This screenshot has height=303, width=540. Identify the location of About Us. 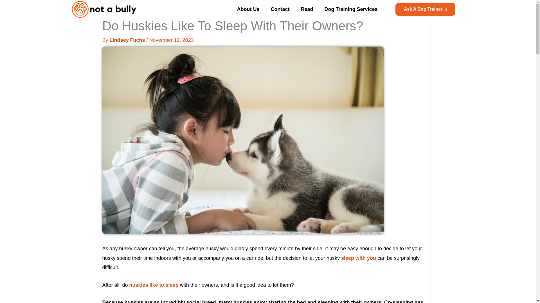
(248, 9).